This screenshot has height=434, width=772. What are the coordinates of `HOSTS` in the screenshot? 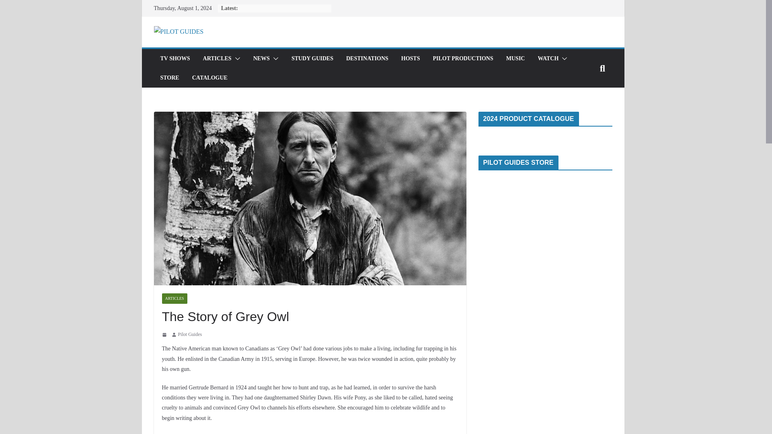 It's located at (411, 58).